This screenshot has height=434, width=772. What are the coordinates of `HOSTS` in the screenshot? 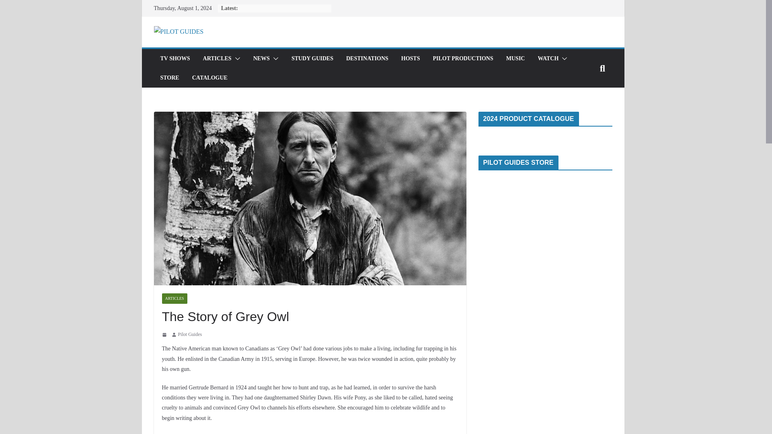 It's located at (411, 58).